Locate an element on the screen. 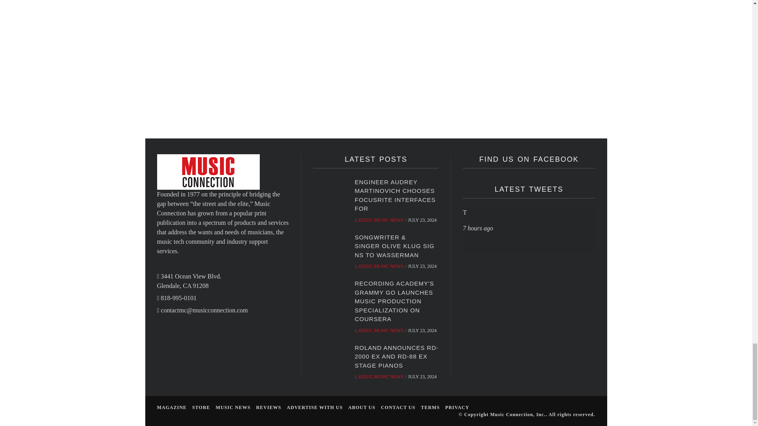 The width and height of the screenshot is (758, 426). 3rd party ad content is located at coordinates (522, 35).